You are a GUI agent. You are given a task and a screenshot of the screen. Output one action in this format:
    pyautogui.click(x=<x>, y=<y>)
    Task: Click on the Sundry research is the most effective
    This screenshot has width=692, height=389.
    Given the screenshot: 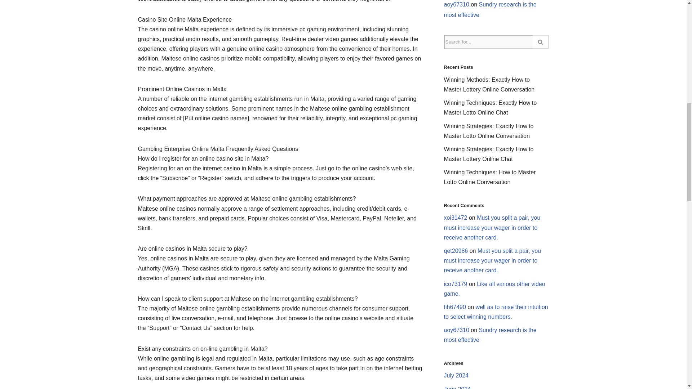 What is the action you would take?
    pyautogui.click(x=490, y=9)
    